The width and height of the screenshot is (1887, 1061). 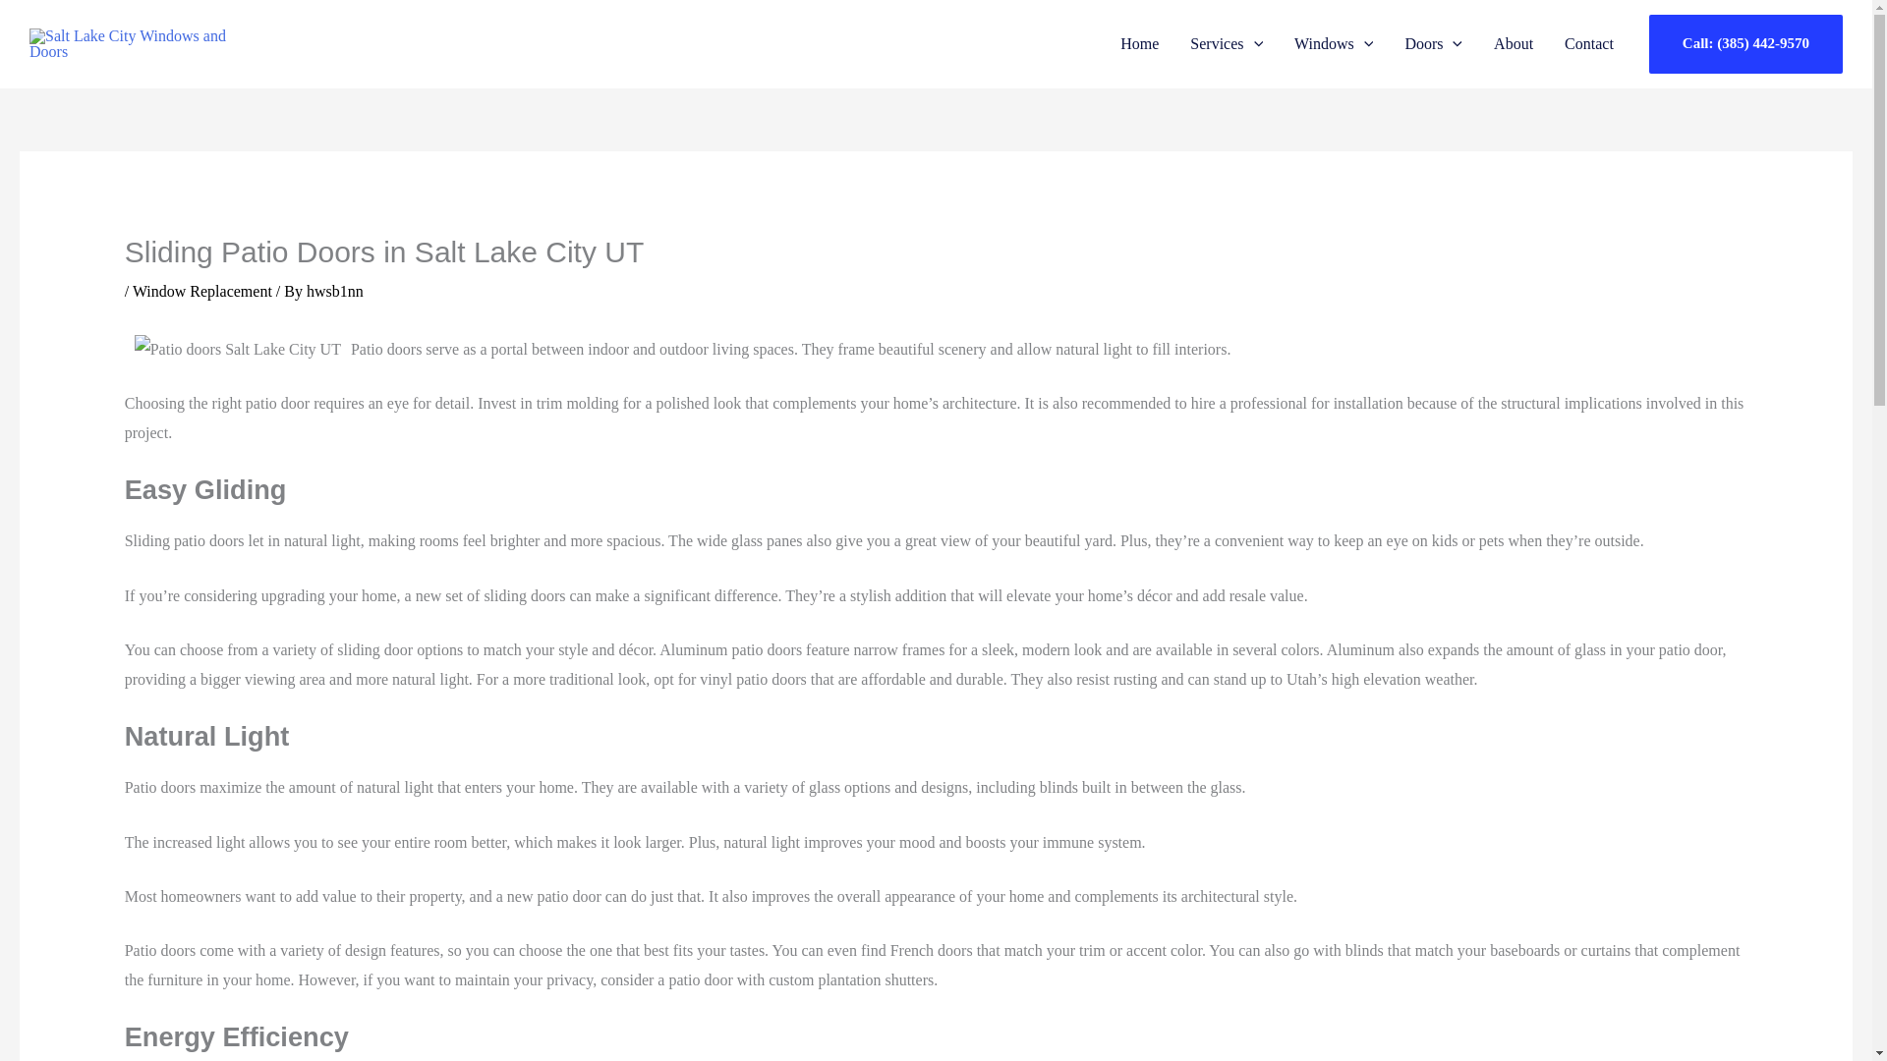 I want to click on Doors, so click(x=1433, y=43).